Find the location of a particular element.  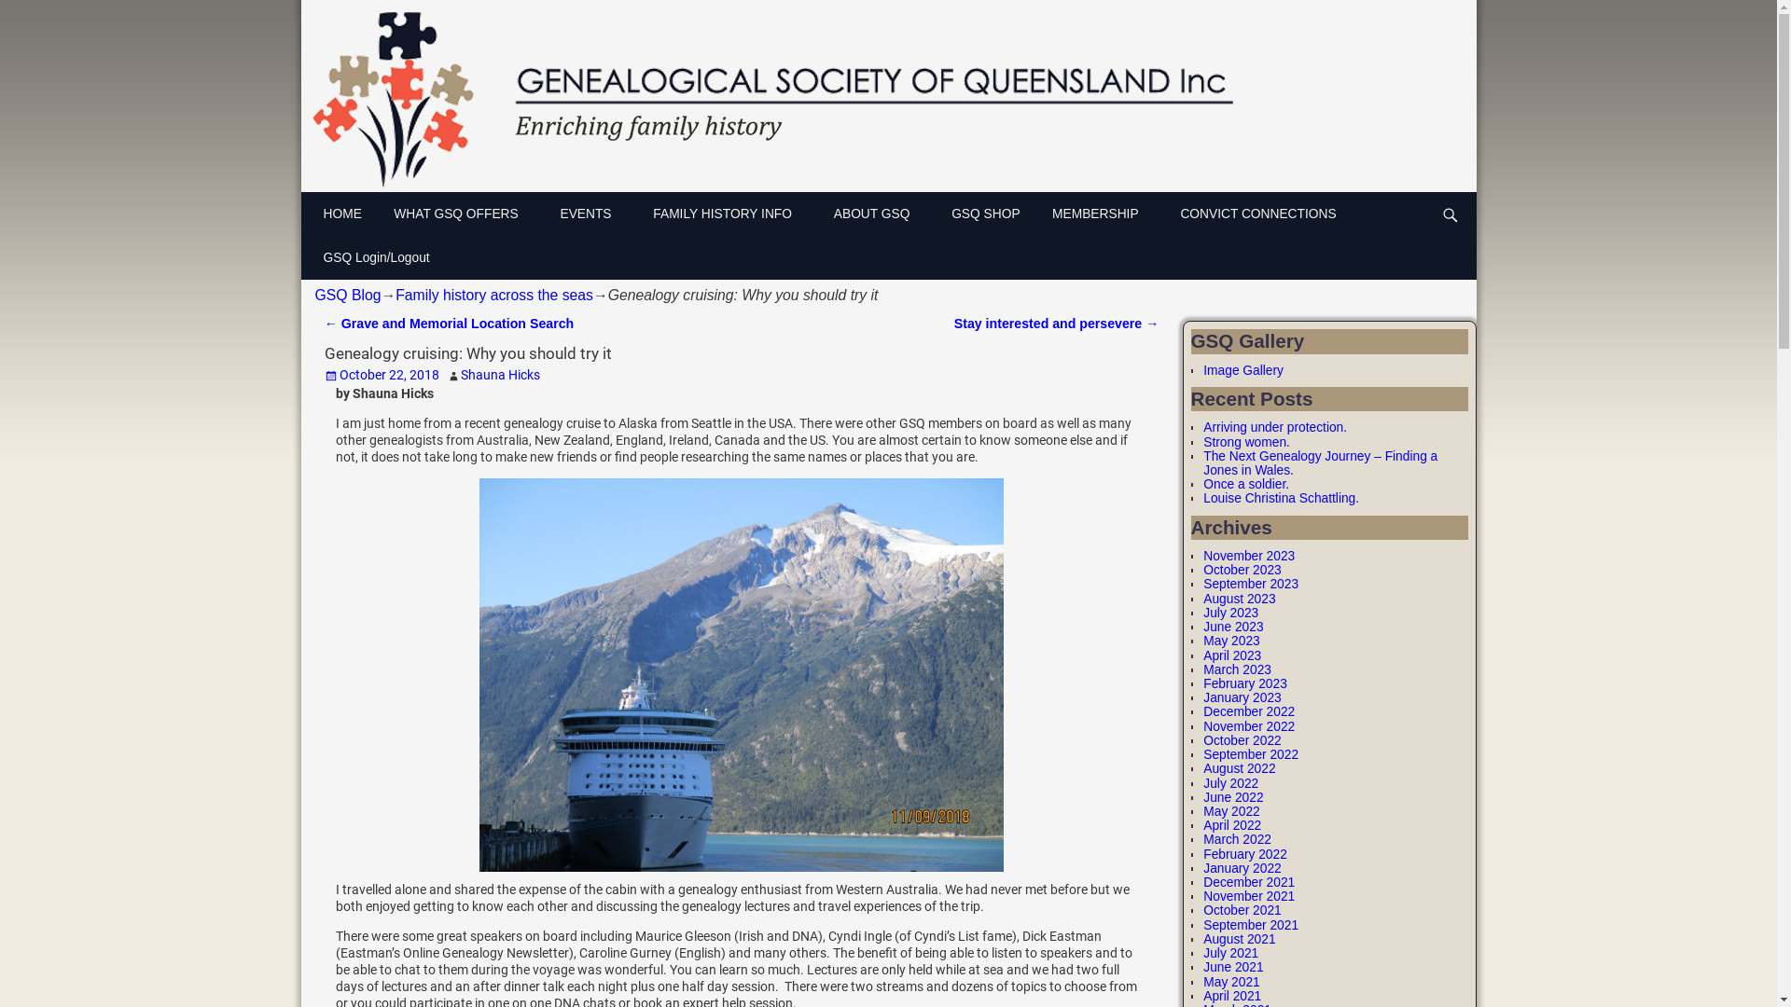

September 2021 is located at coordinates (1251, 925).